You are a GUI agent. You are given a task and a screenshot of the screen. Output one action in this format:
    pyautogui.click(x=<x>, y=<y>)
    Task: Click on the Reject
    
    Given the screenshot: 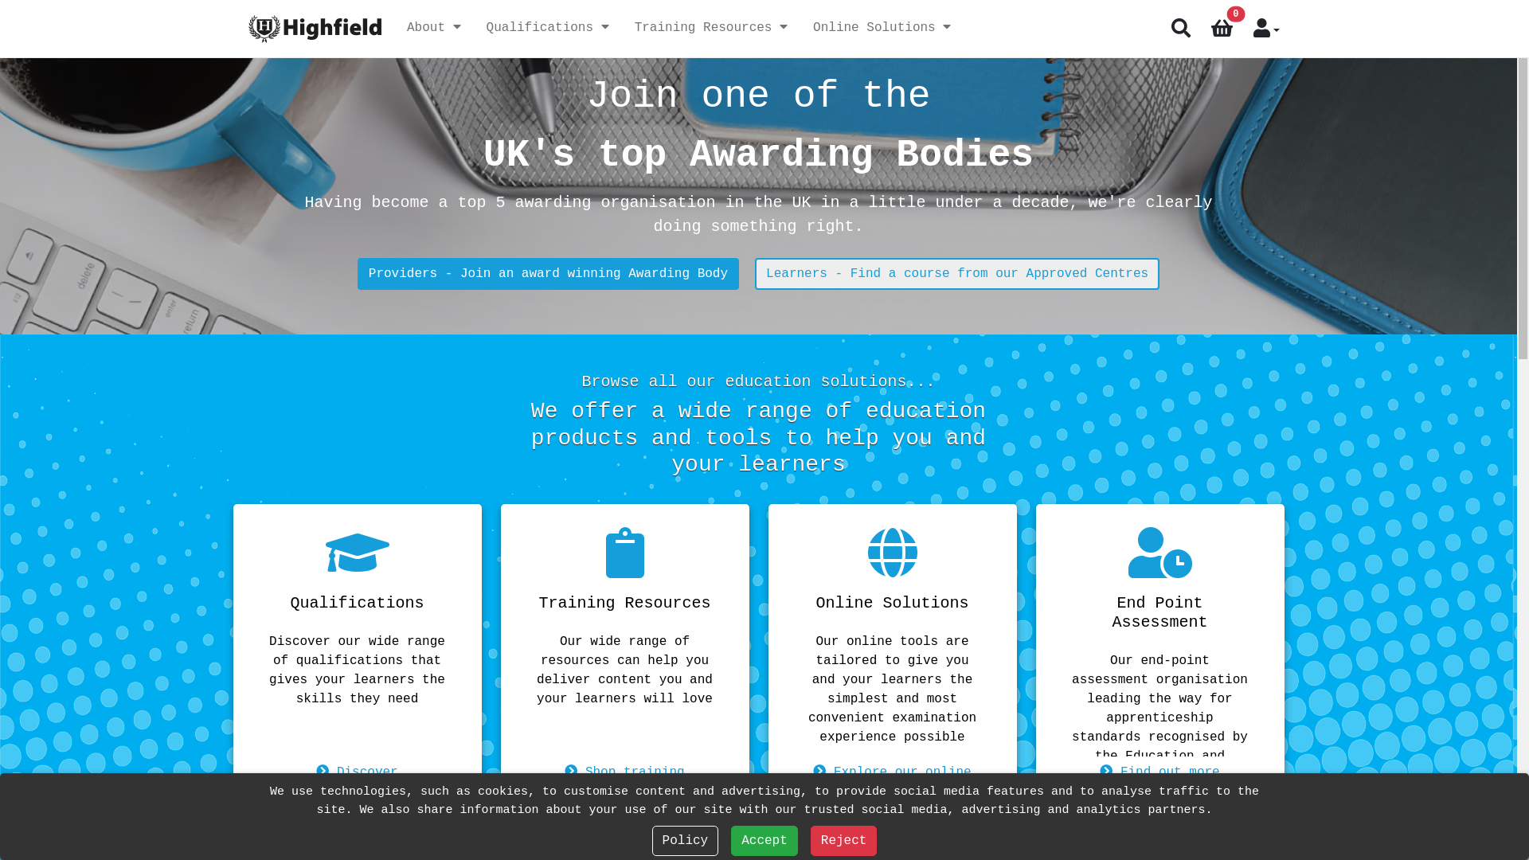 What is the action you would take?
    pyautogui.click(x=844, y=841)
    